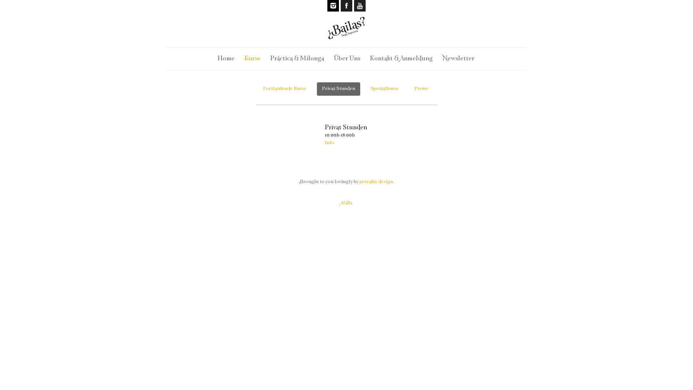 This screenshot has height=390, width=693. I want to click on petrakis.design, so click(376, 181).